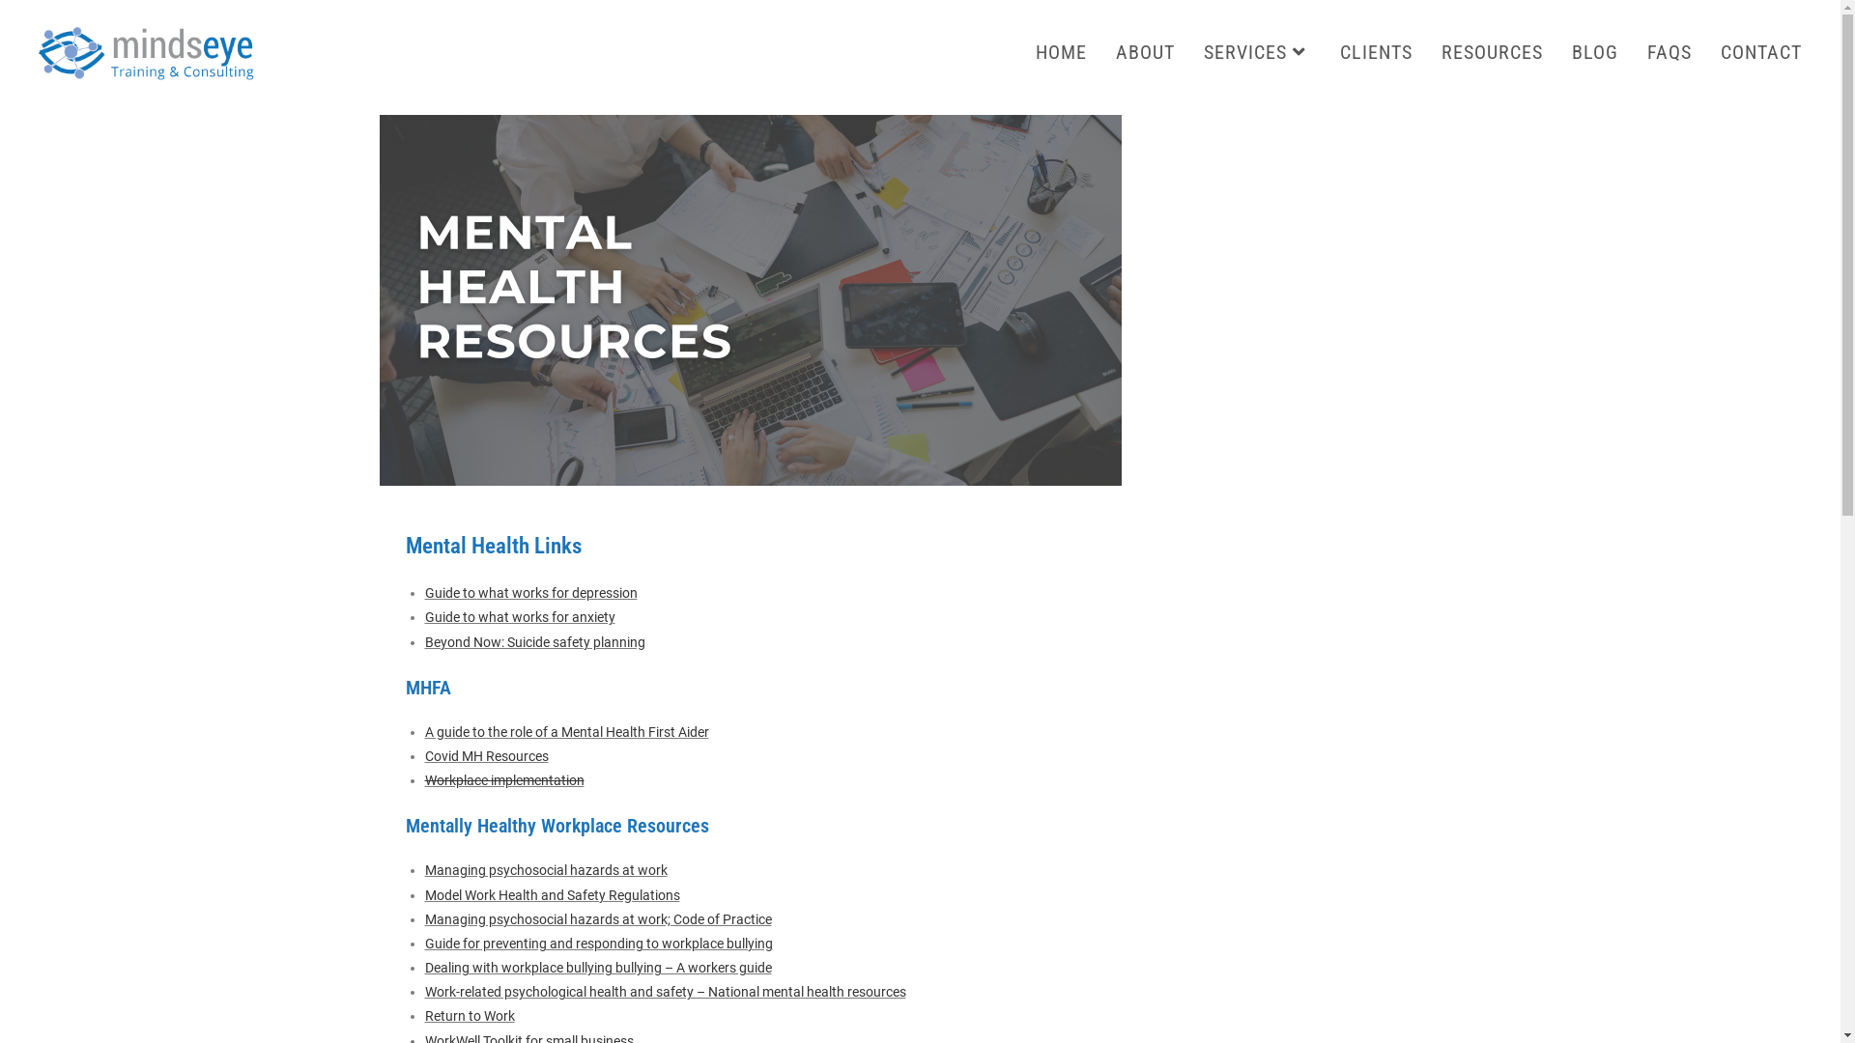 This screenshot has height=1043, width=1855. What do you see at coordinates (535, 642) in the screenshot?
I see `Beyond Now: Suicide safety planning` at bounding box center [535, 642].